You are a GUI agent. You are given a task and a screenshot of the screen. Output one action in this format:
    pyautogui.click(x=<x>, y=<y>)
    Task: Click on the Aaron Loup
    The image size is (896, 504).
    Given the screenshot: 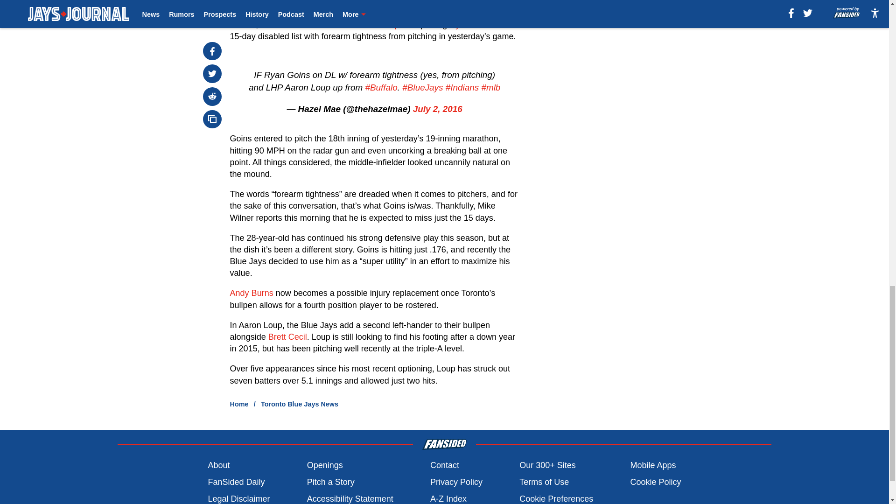 What is the action you would take?
    pyautogui.click(x=377, y=24)
    